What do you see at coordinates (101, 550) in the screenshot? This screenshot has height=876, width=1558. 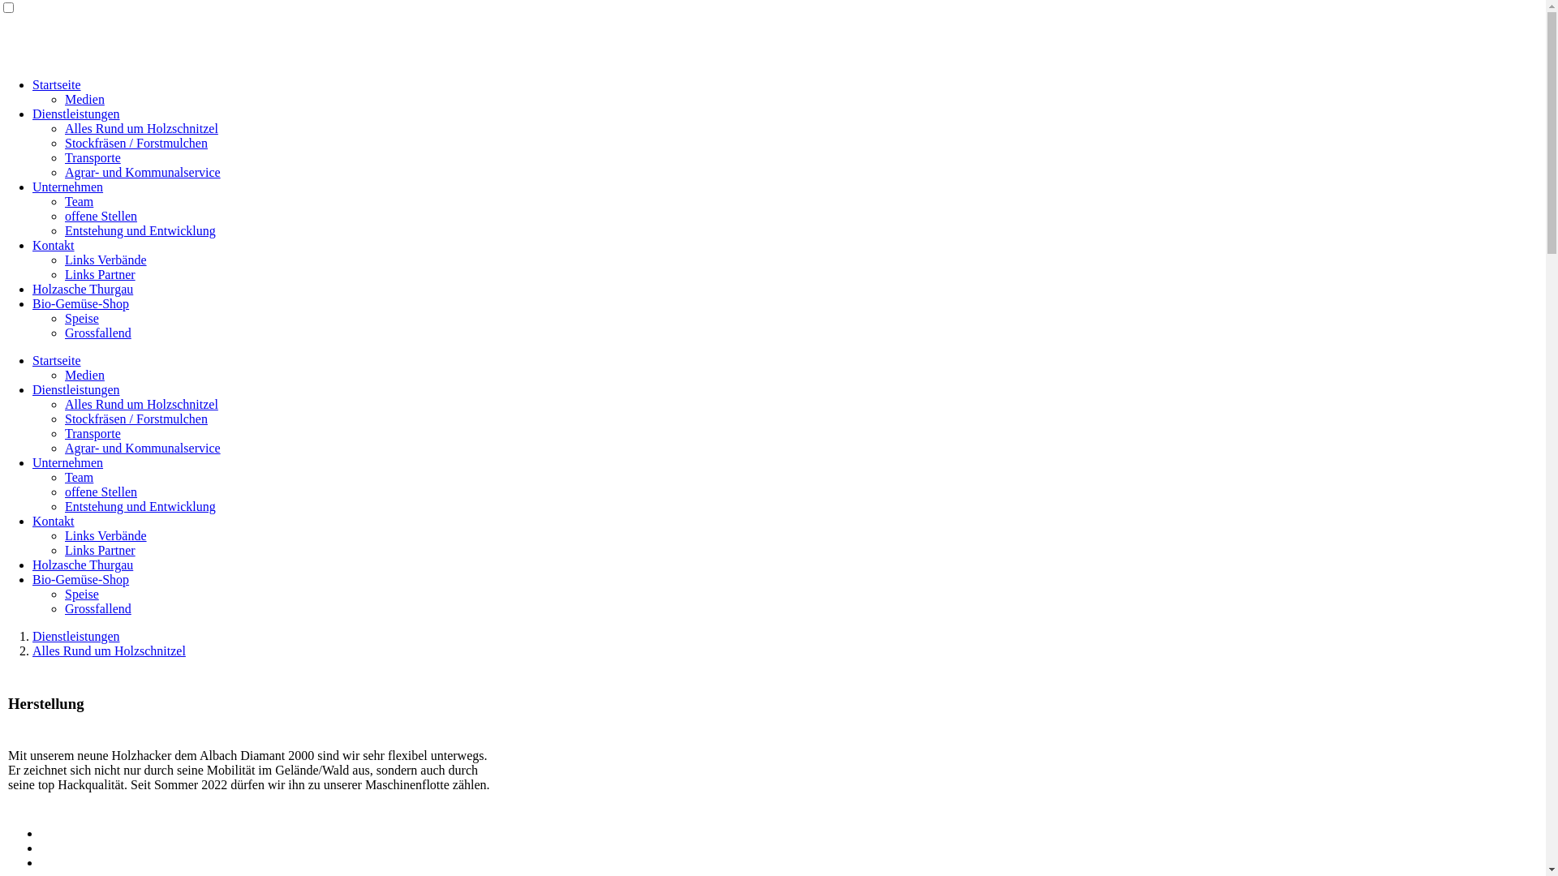 I see `Links Partner` at bounding box center [101, 550].